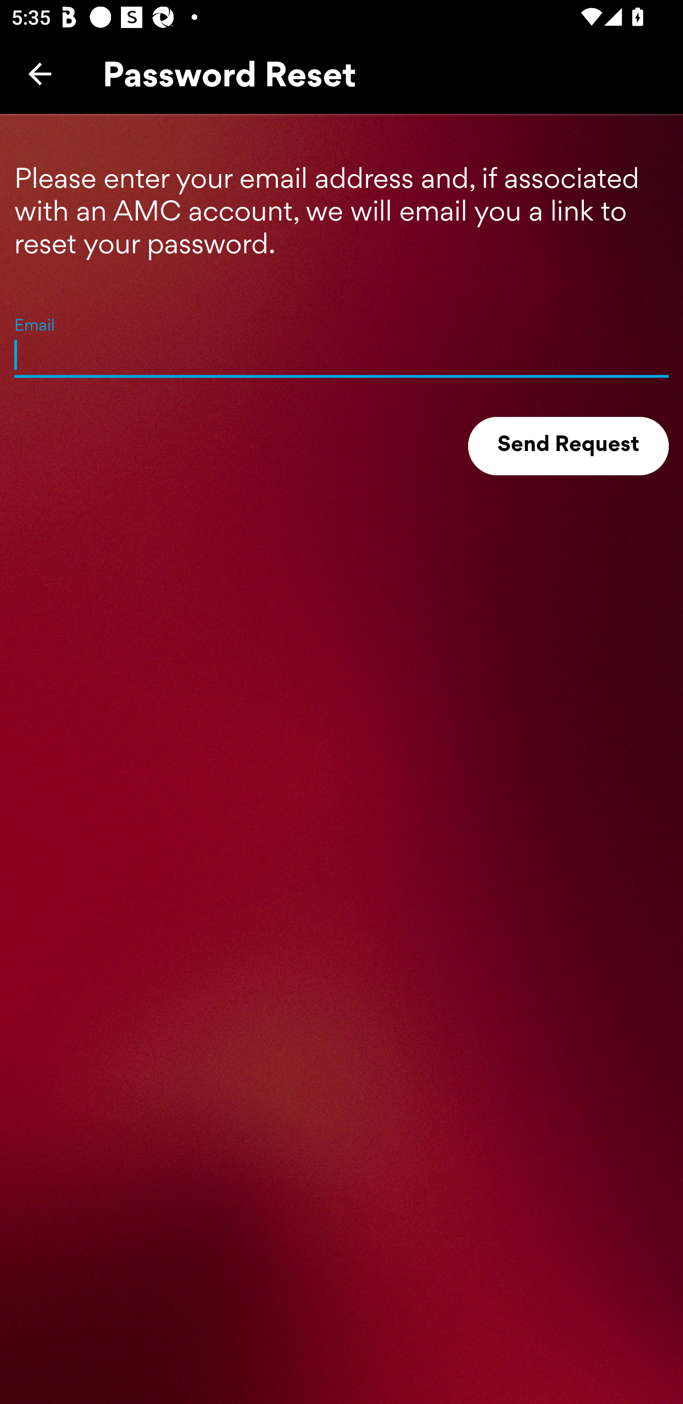  What do you see at coordinates (568, 446) in the screenshot?
I see `Send Request` at bounding box center [568, 446].